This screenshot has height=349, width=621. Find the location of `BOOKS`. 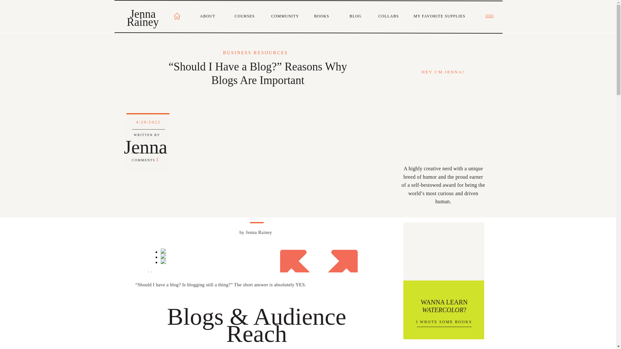

BOOKS is located at coordinates (322, 16).